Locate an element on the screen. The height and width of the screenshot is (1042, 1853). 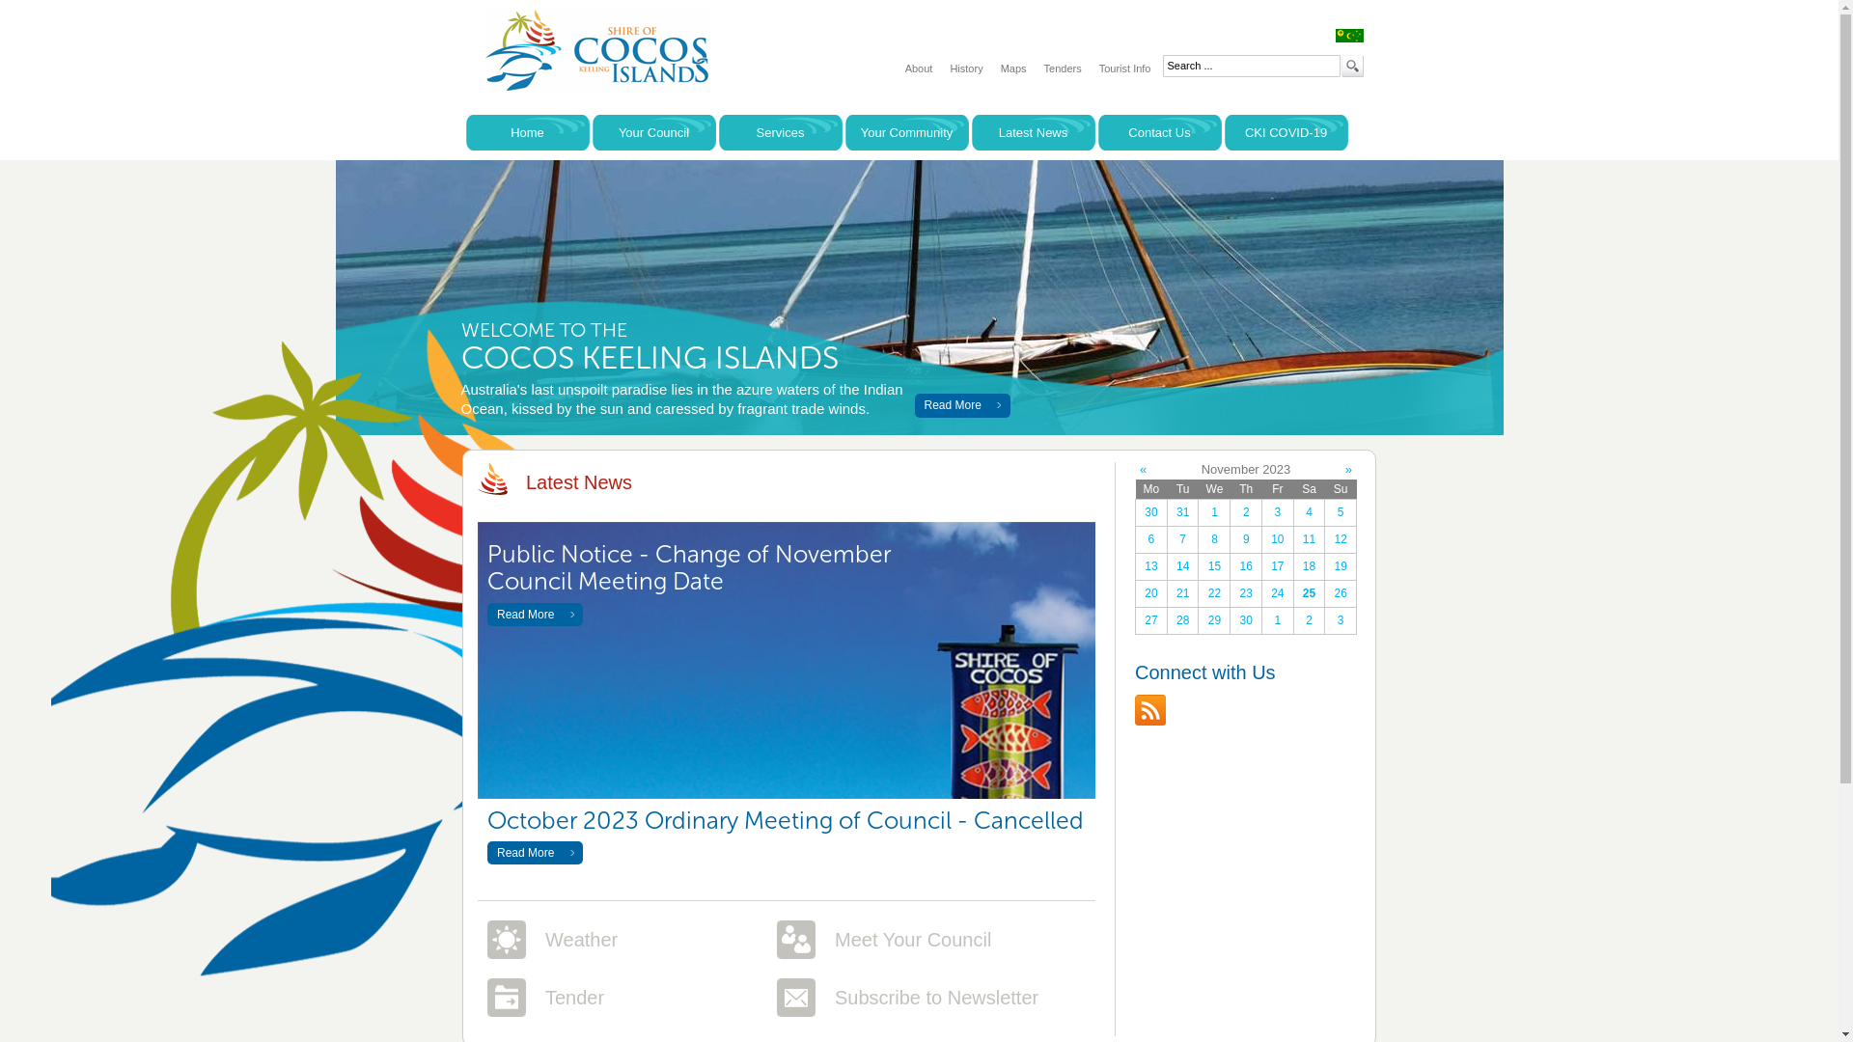
7 is located at coordinates (1183, 540).